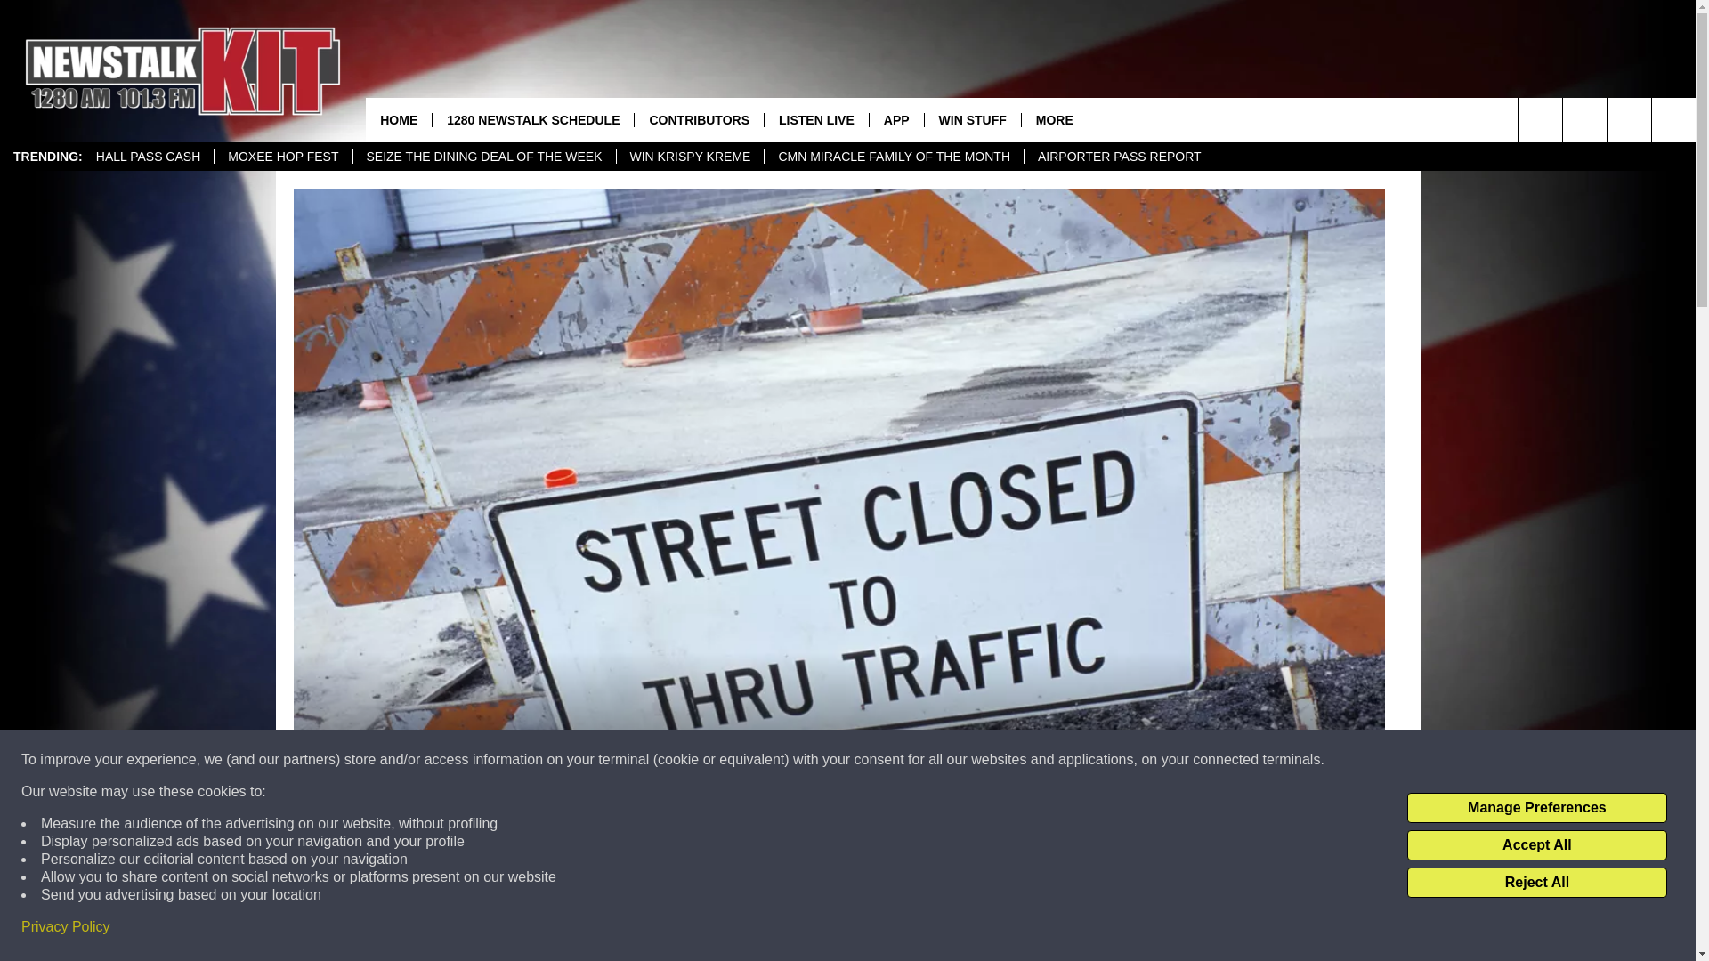  Describe the element at coordinates (1536, 883) in the screenshot. I see `Reject All` at that location.